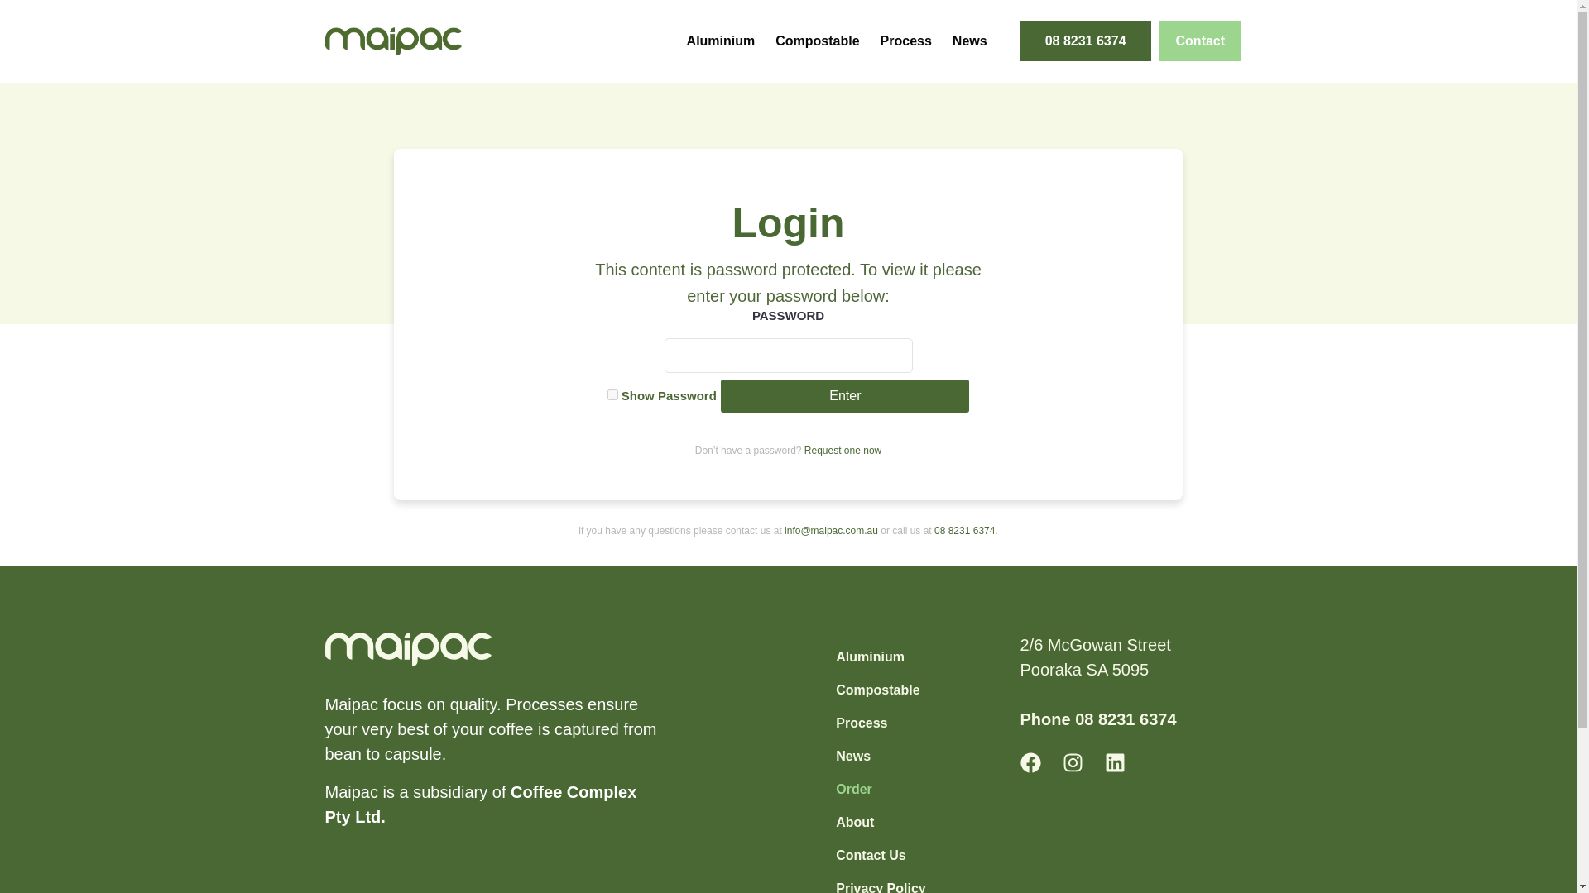 This screenshot has height=893, width=1589. Describe the element at coordinates (721, 41) in the screenshot. I see `Aluminium` at that location.